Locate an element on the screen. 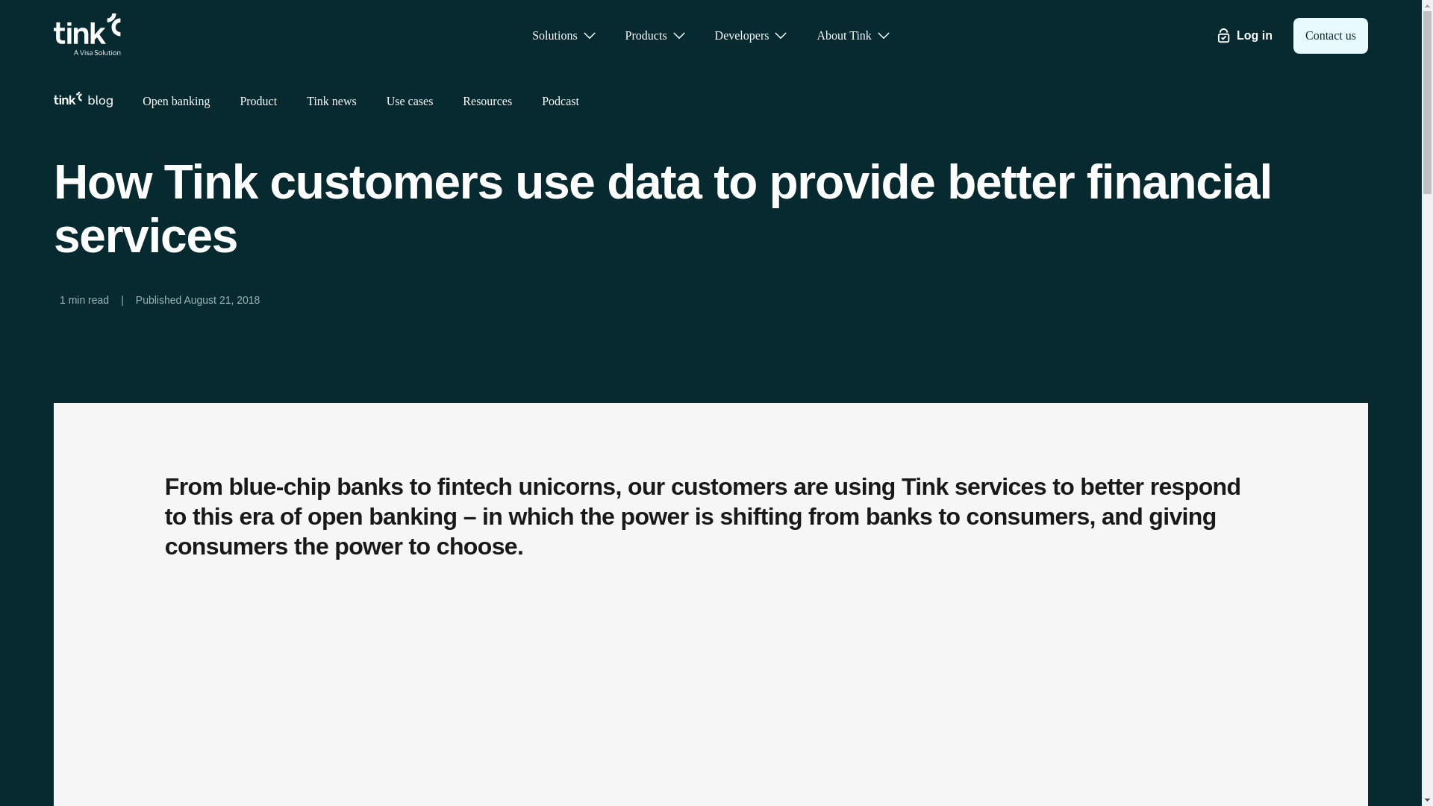 This screenshot has height=806, width=1433. Resources is located at coordinates (487, 101).